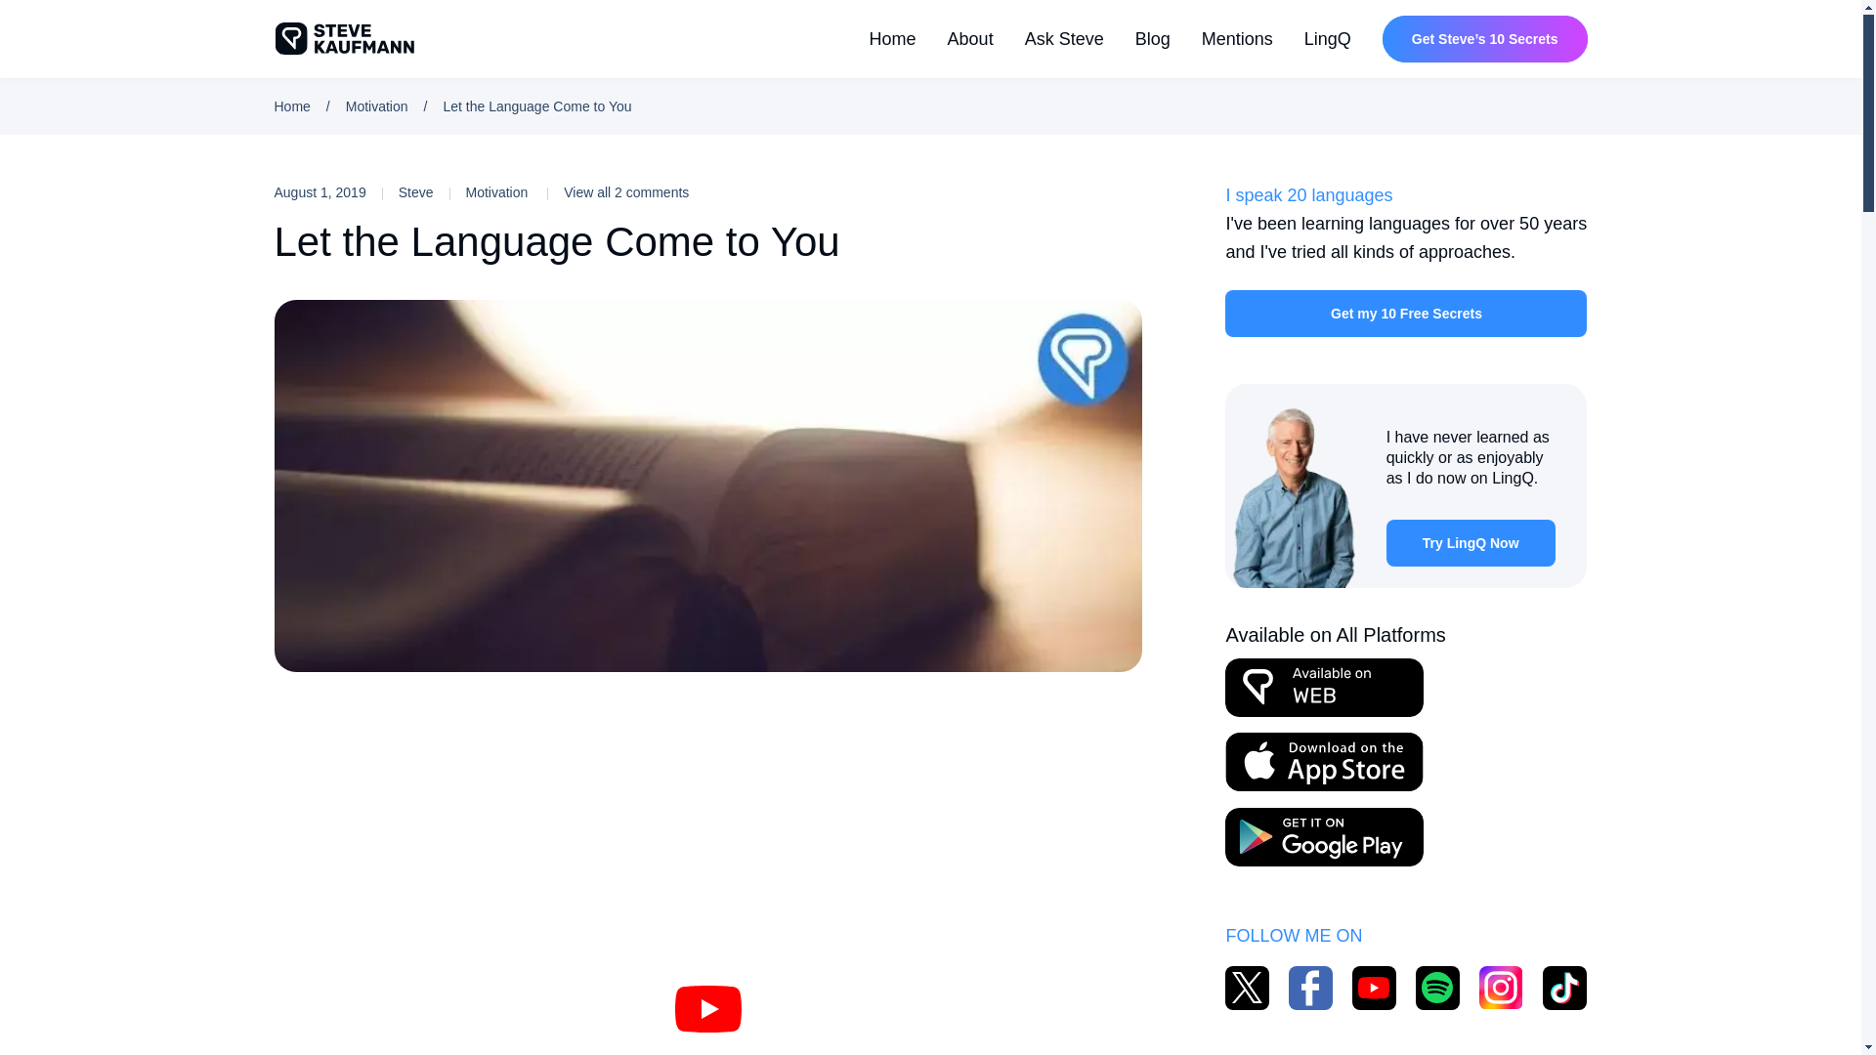 The image size is (1876, 1055). What do you see at coordinates (291, 105) in the screenshot?
I see `Home` at bounding box center [291, 105].